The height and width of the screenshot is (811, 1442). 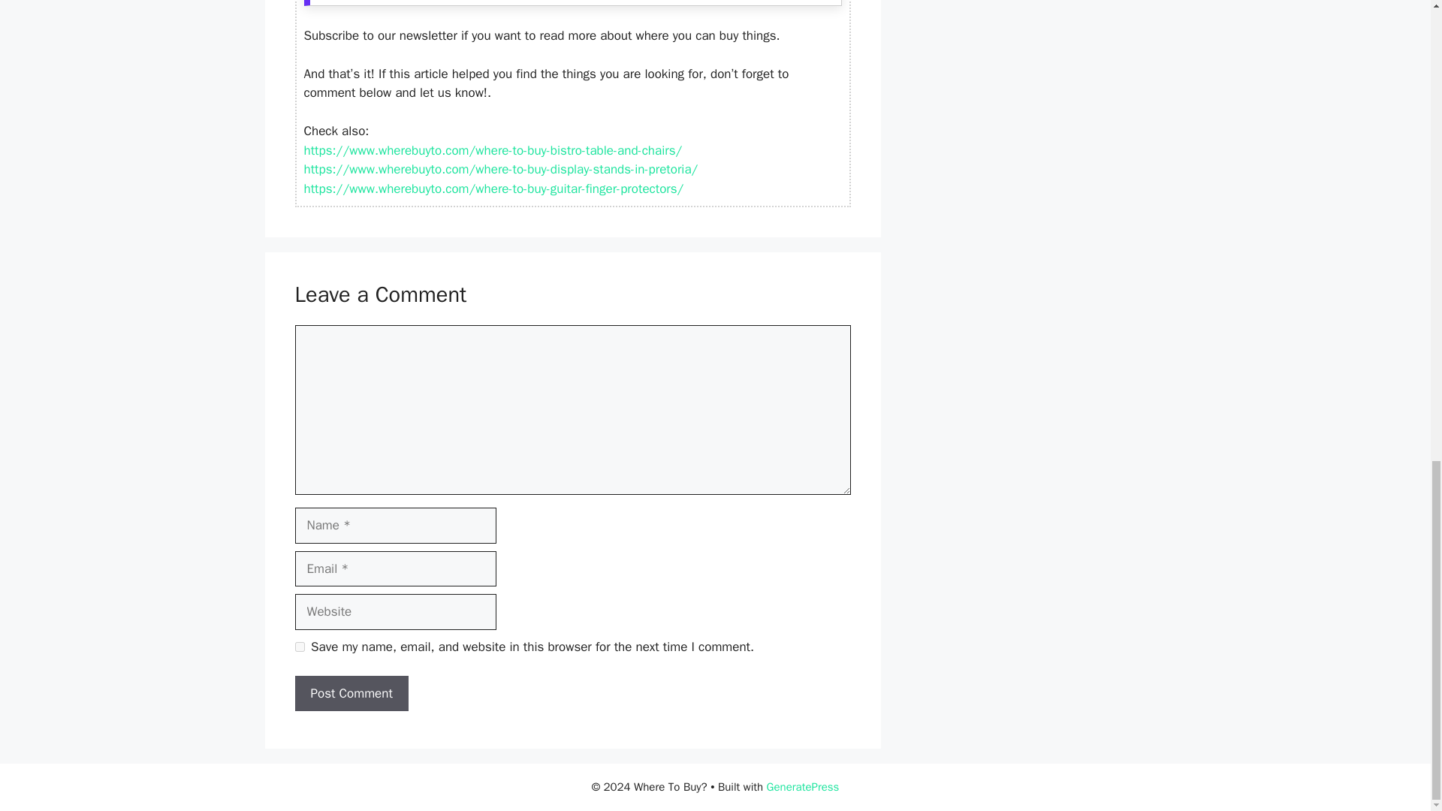 What do you see at coordinates (299, 647) in the screenshot?
I see `yes` at bounding box center [299, 647].